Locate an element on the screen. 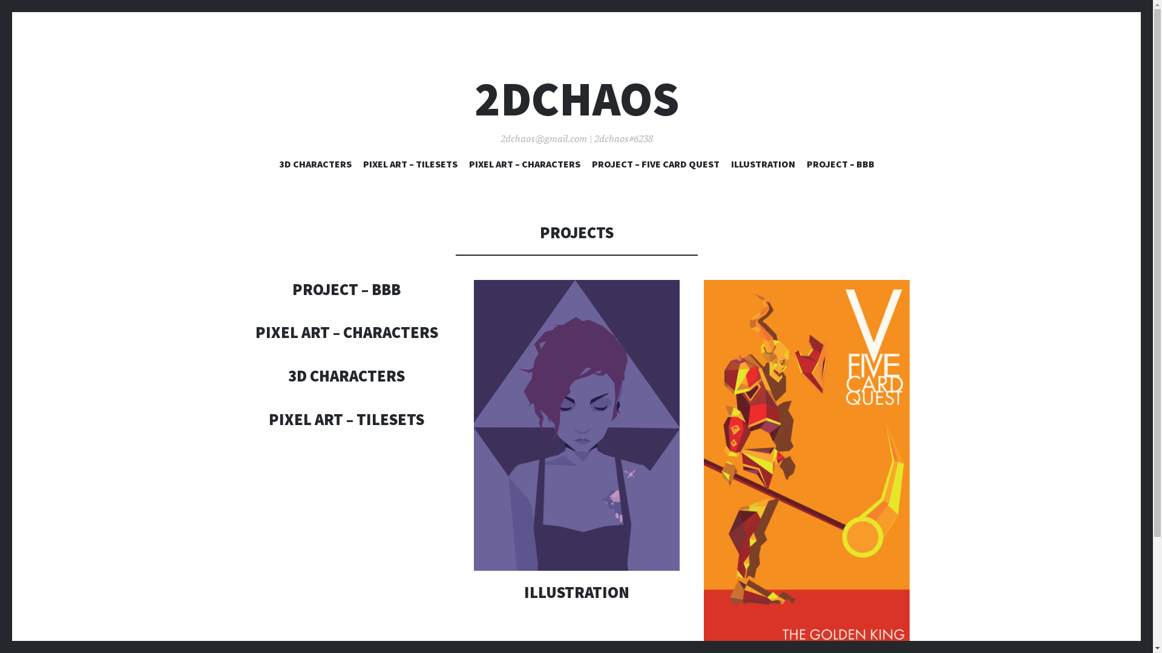 The width and height of the screenshot is (1162, 653). 2DCHAOS is located at coordinates (577, 99).